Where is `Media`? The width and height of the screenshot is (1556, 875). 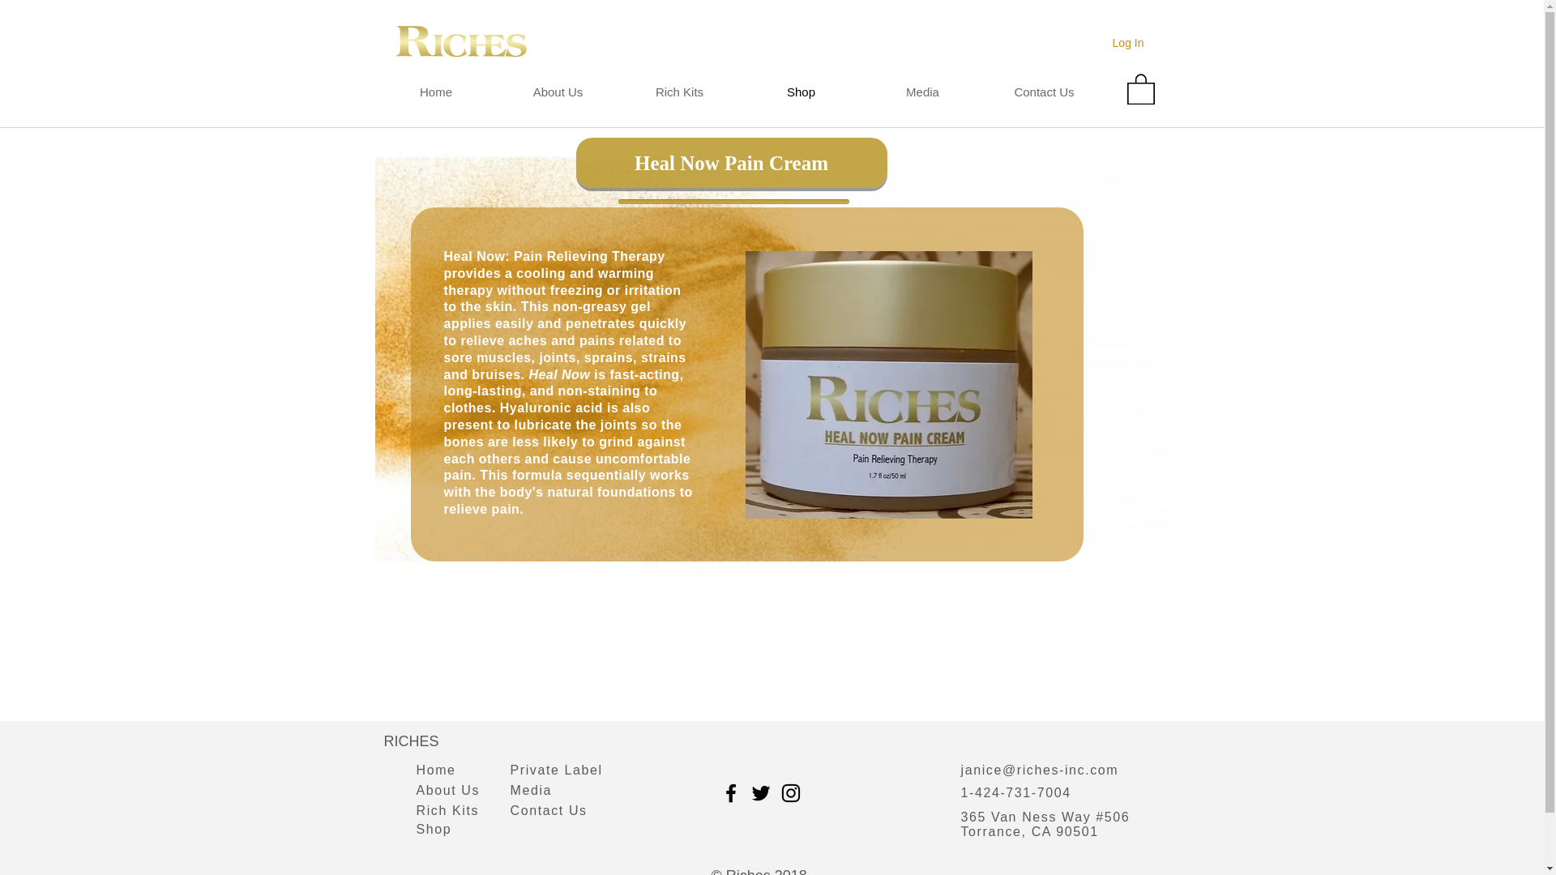
Media is located at coordinates (531, 789).